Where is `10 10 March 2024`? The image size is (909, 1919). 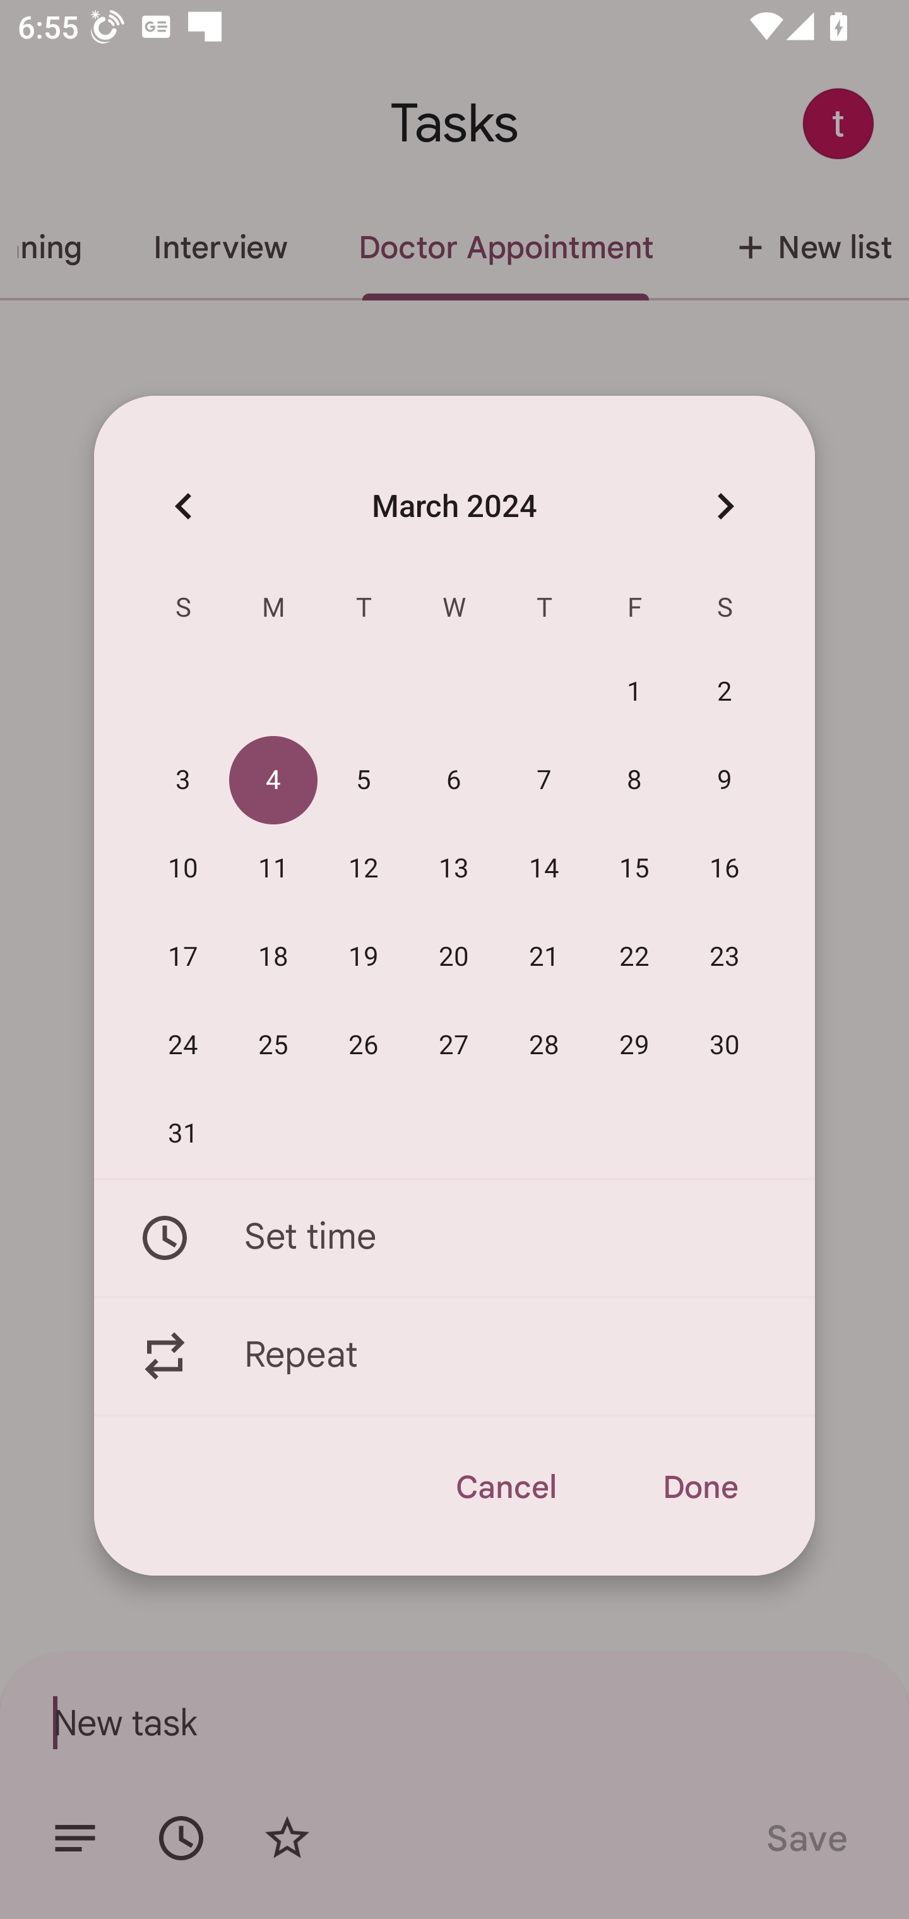 10 10 March 2024 is located at coordinates (183, 869).